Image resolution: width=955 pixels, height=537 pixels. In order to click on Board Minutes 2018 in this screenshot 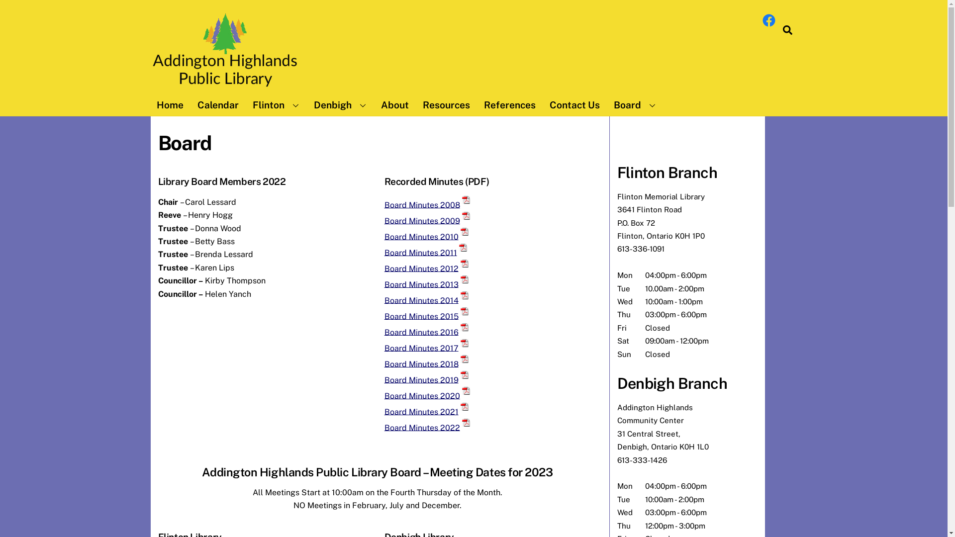, I will do `click(422, 364)`.